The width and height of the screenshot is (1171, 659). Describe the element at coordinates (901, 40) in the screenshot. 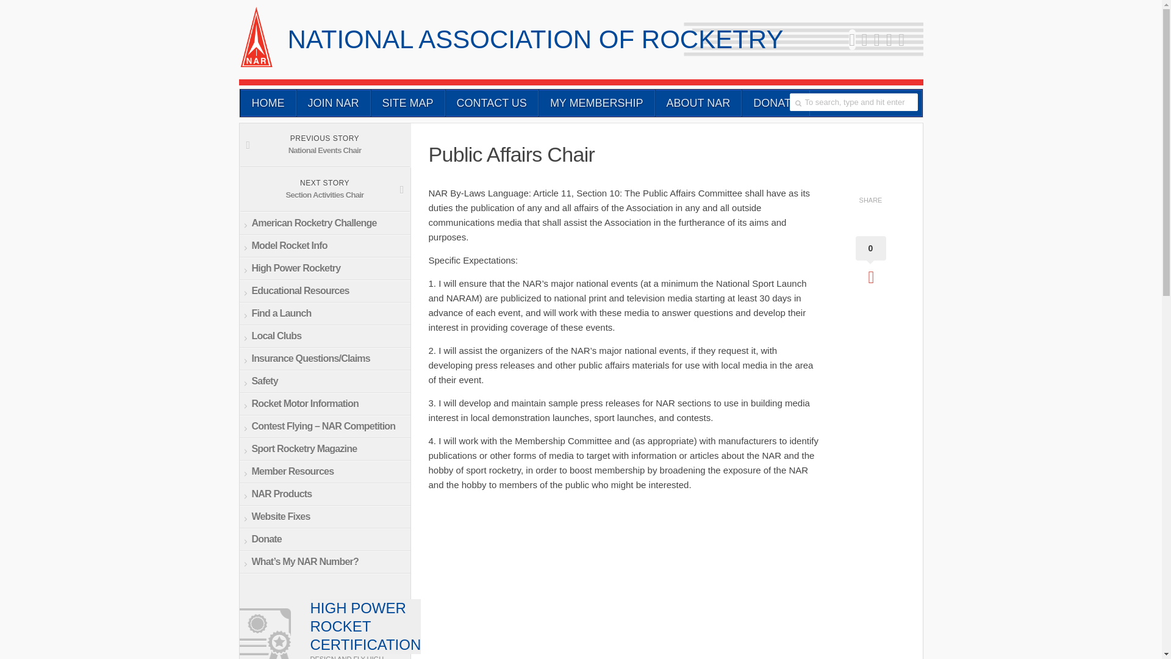

I see `High Power Rocketry` at that location.